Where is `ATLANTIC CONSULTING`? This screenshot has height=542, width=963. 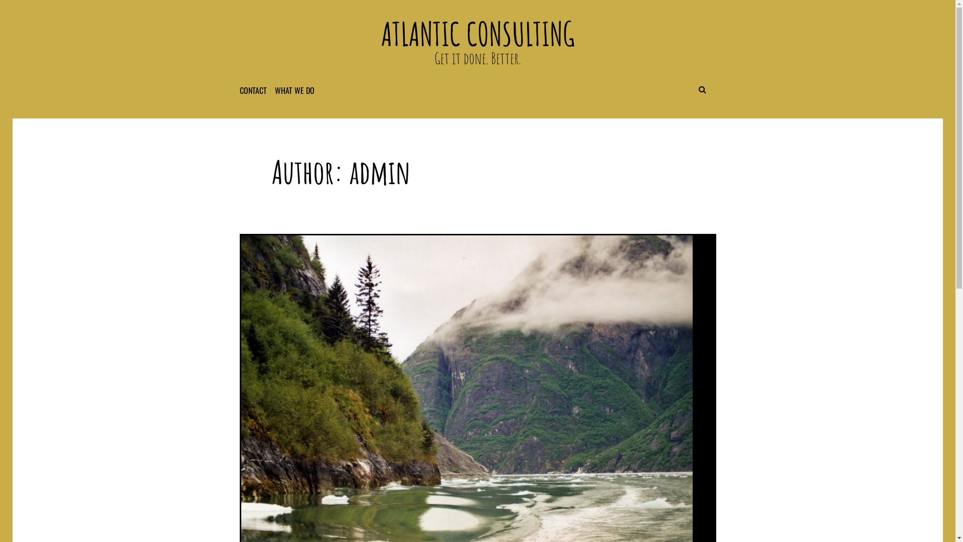
ATLANTIC CONSULTING is located at coordinates (478, 34).